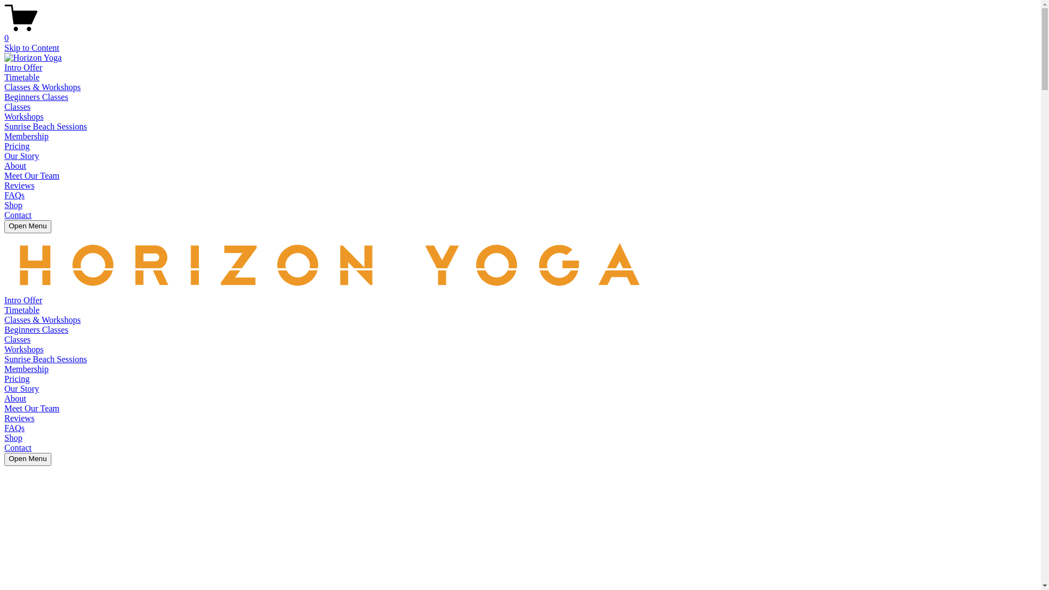 The image size is (1049, 590). Describe the element at coordinates (26, 369) in the screenshot. I see `Membership` at that location.